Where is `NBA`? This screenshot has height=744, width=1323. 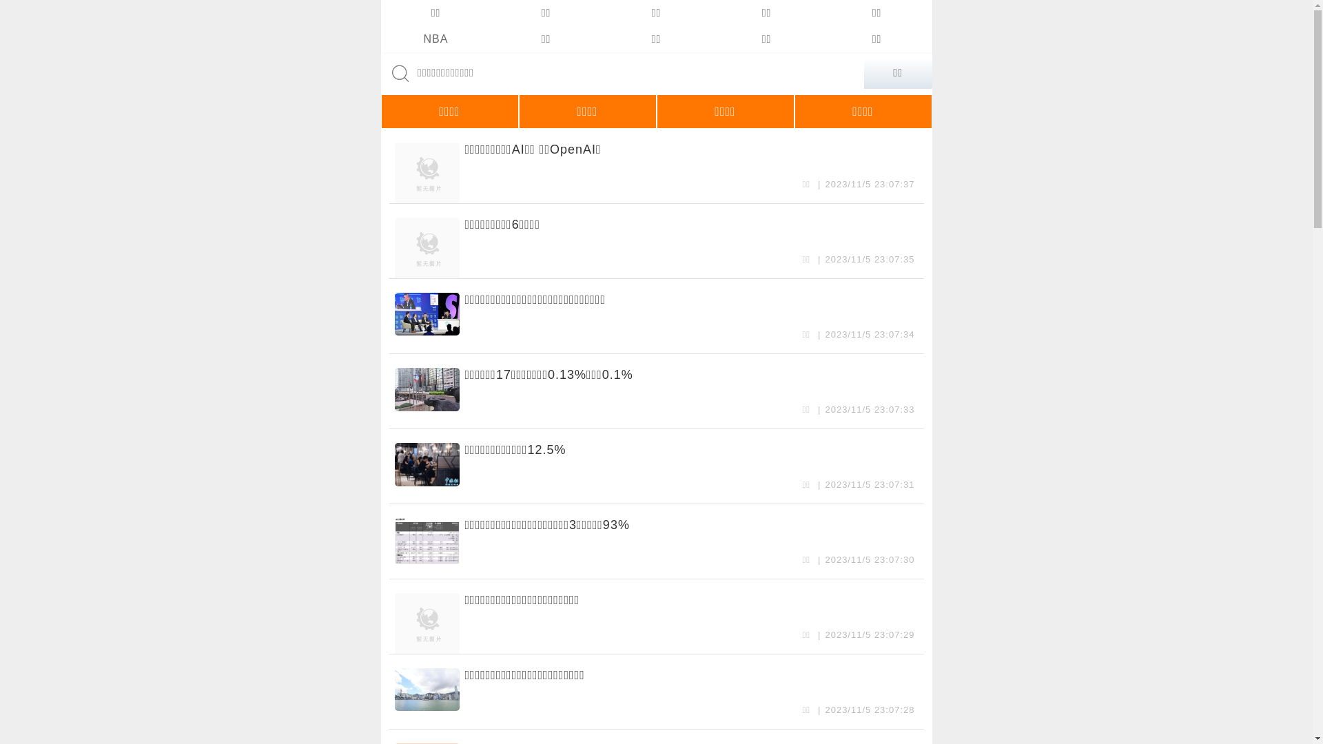
NBA is located at coordinates (435, 39).